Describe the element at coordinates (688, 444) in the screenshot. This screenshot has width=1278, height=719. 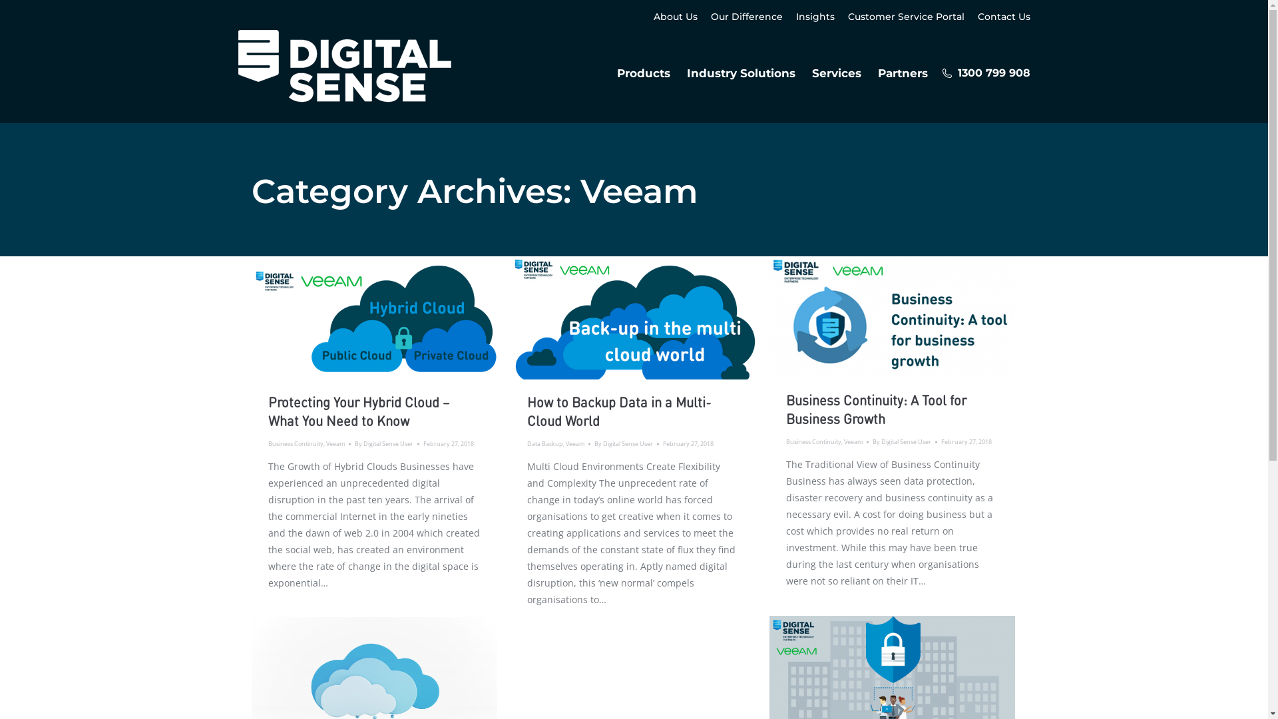
I see `February 27, 2018` at that location.